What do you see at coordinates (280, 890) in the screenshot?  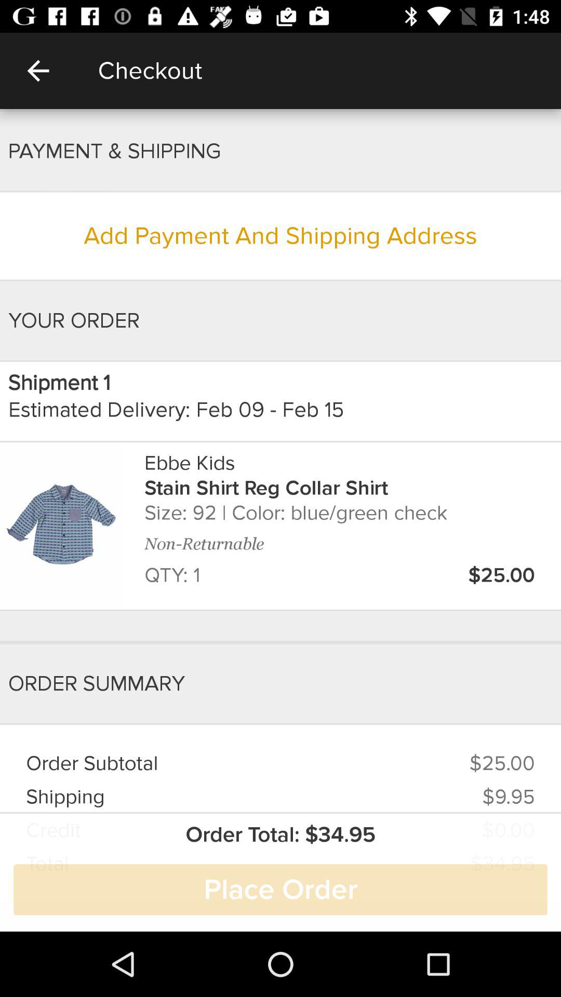 I see `open the item below the order total 34 item` at bounding box center [280, 890].